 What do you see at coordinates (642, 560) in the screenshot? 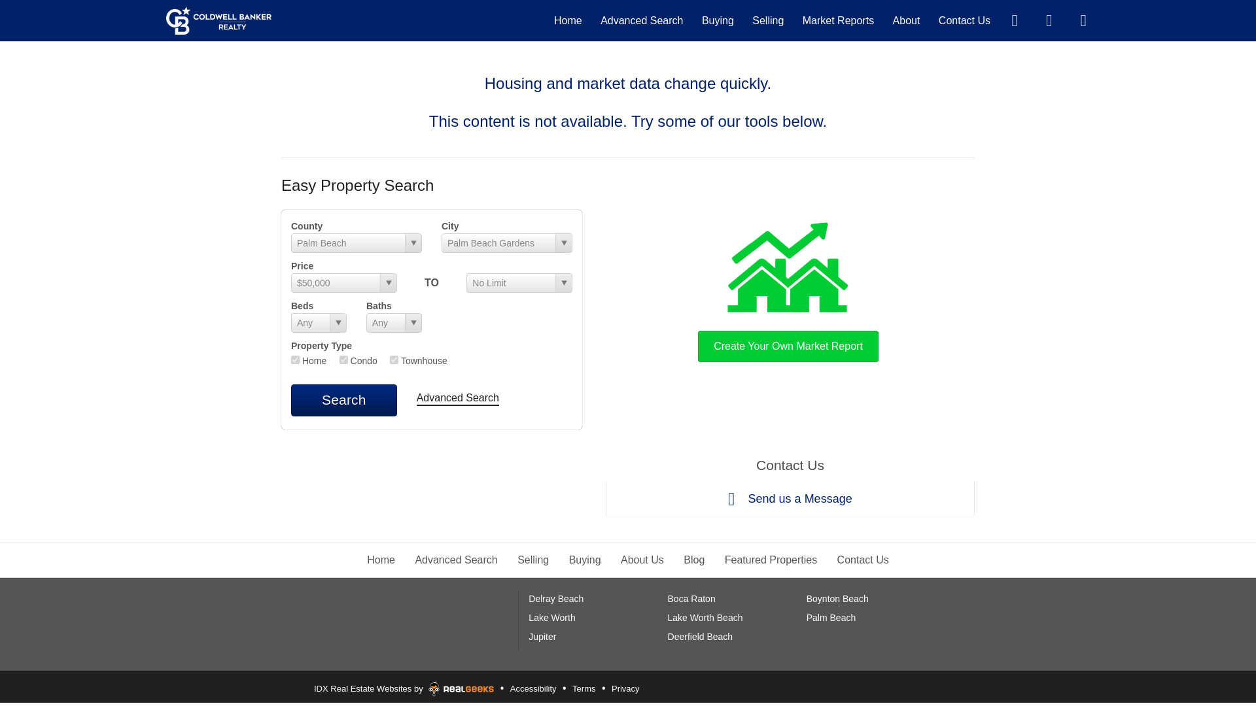
I see `About Us` at bounding box center [642, 560].